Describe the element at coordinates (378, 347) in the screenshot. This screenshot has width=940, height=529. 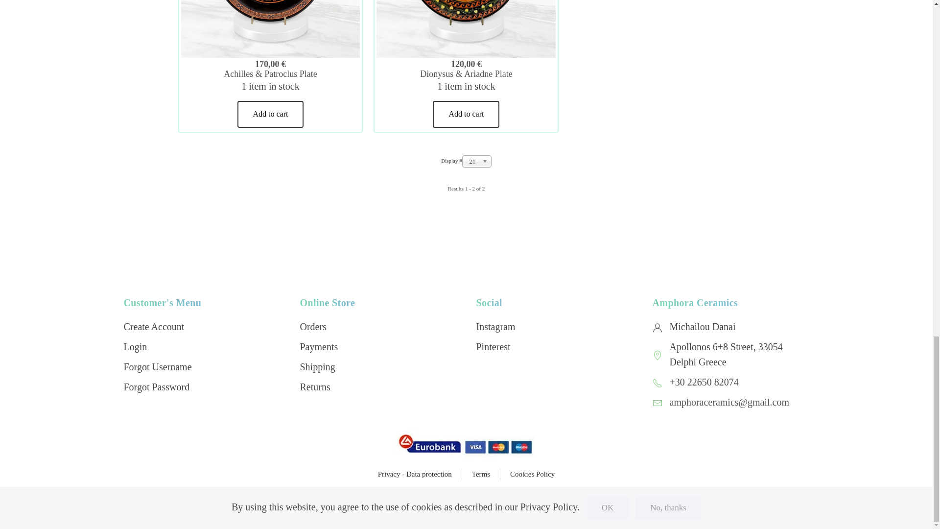
I see `Payments` at that location.